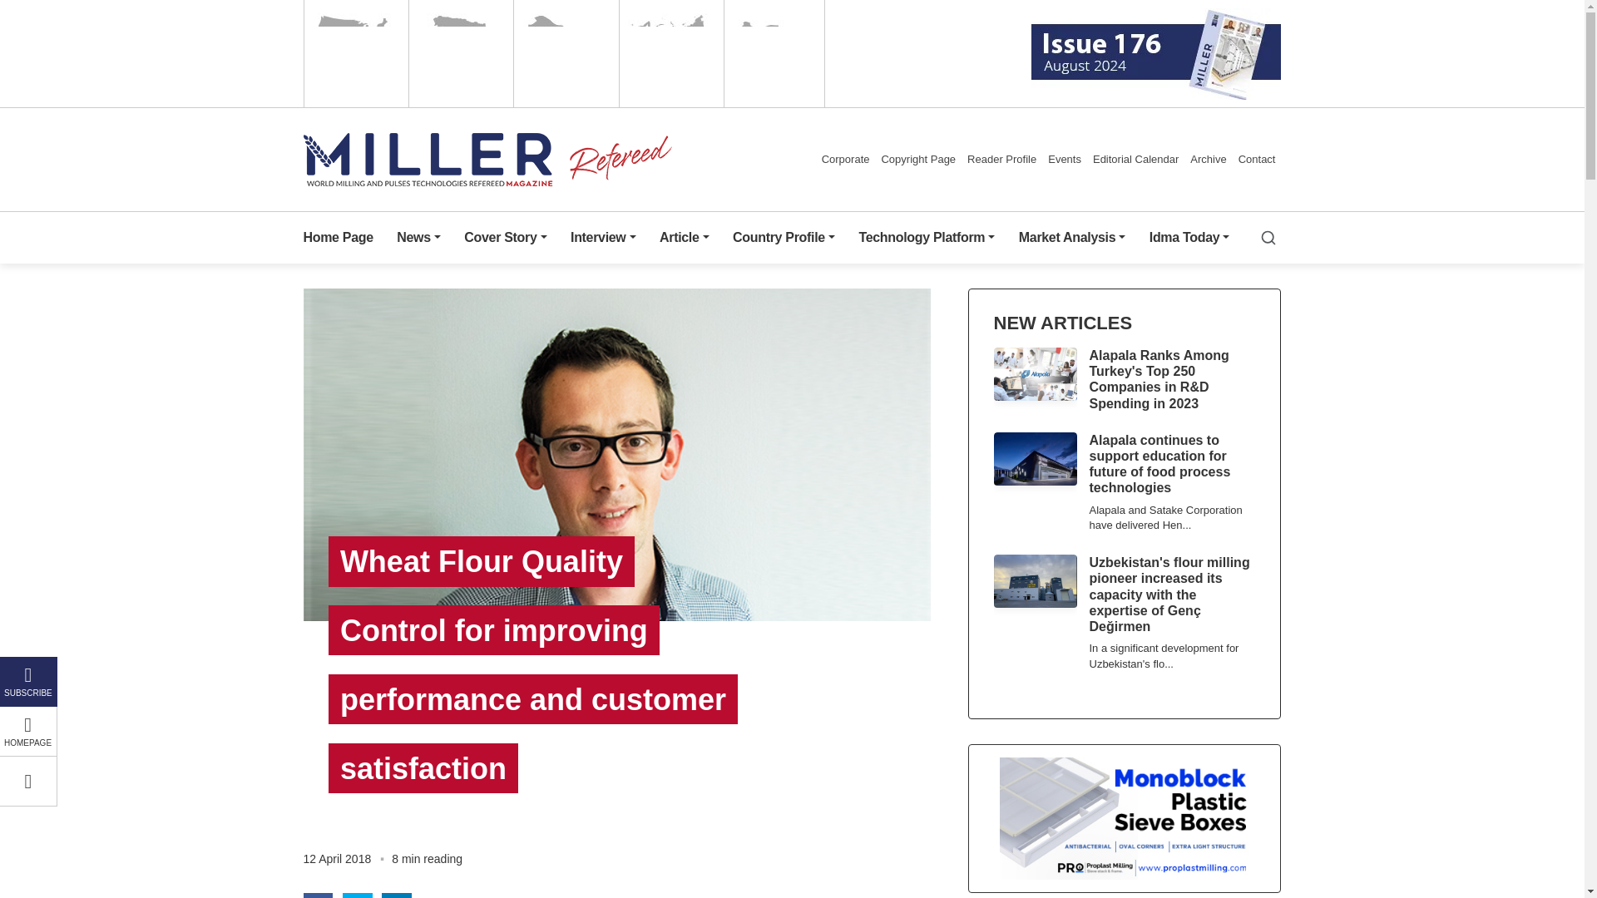  I want to click on 0, so click(28, 782).